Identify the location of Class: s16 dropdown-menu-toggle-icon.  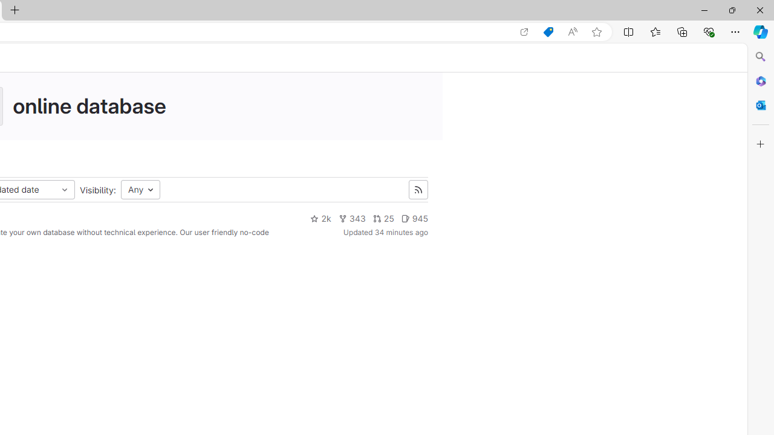
(64, 190).